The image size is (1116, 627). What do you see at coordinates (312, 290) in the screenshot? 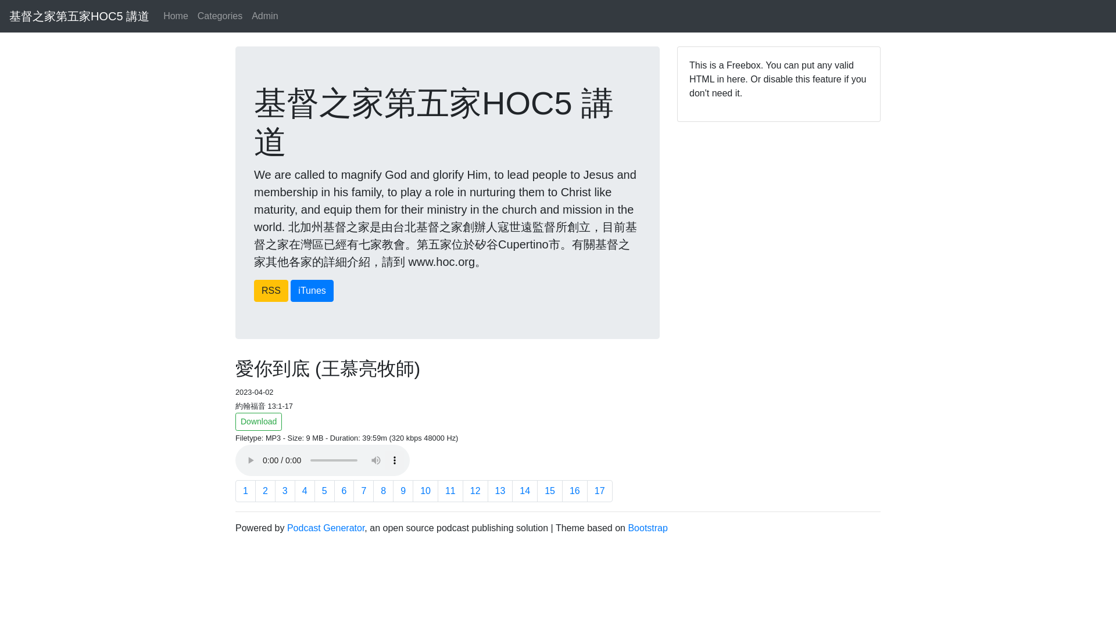
I see `iTunes` at bounding box center [312, 290].